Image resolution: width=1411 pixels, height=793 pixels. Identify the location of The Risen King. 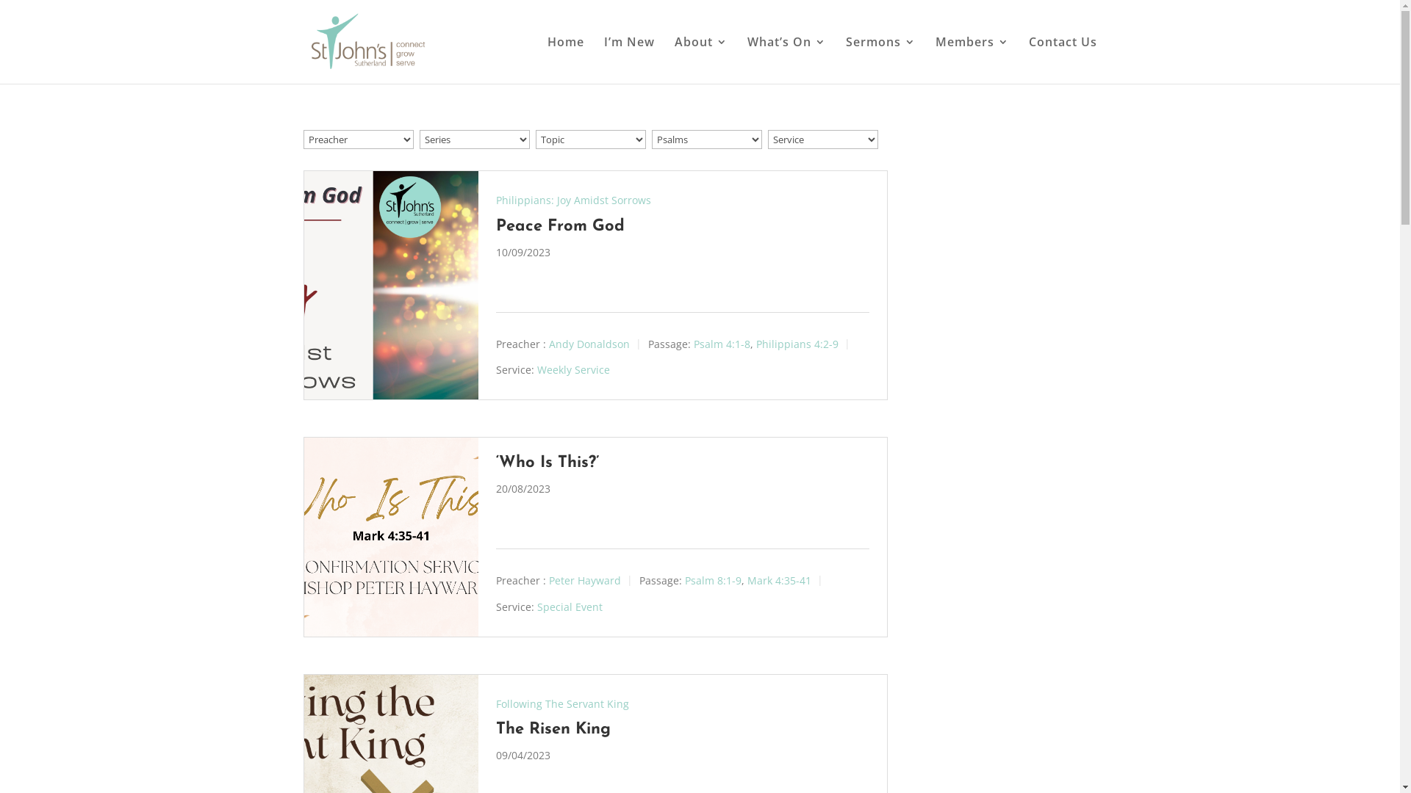
(553, 730).